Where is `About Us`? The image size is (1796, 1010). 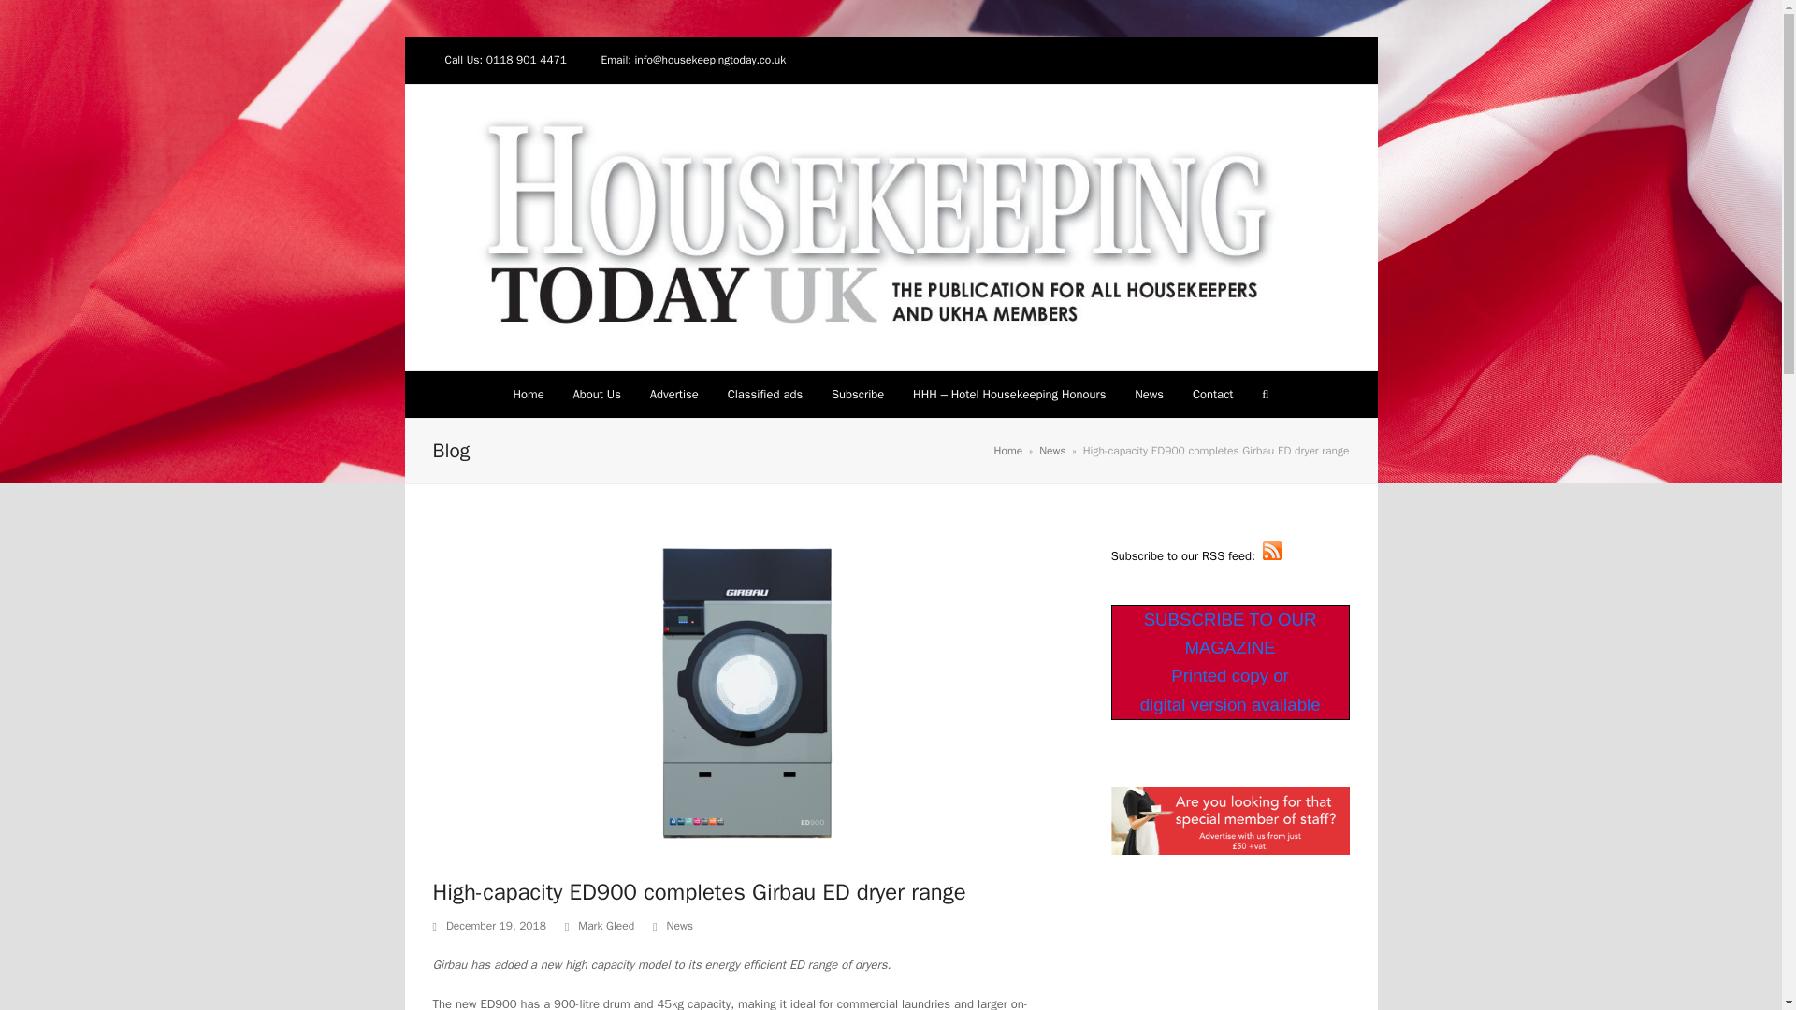 About Us is located at coordinates (597, 395).